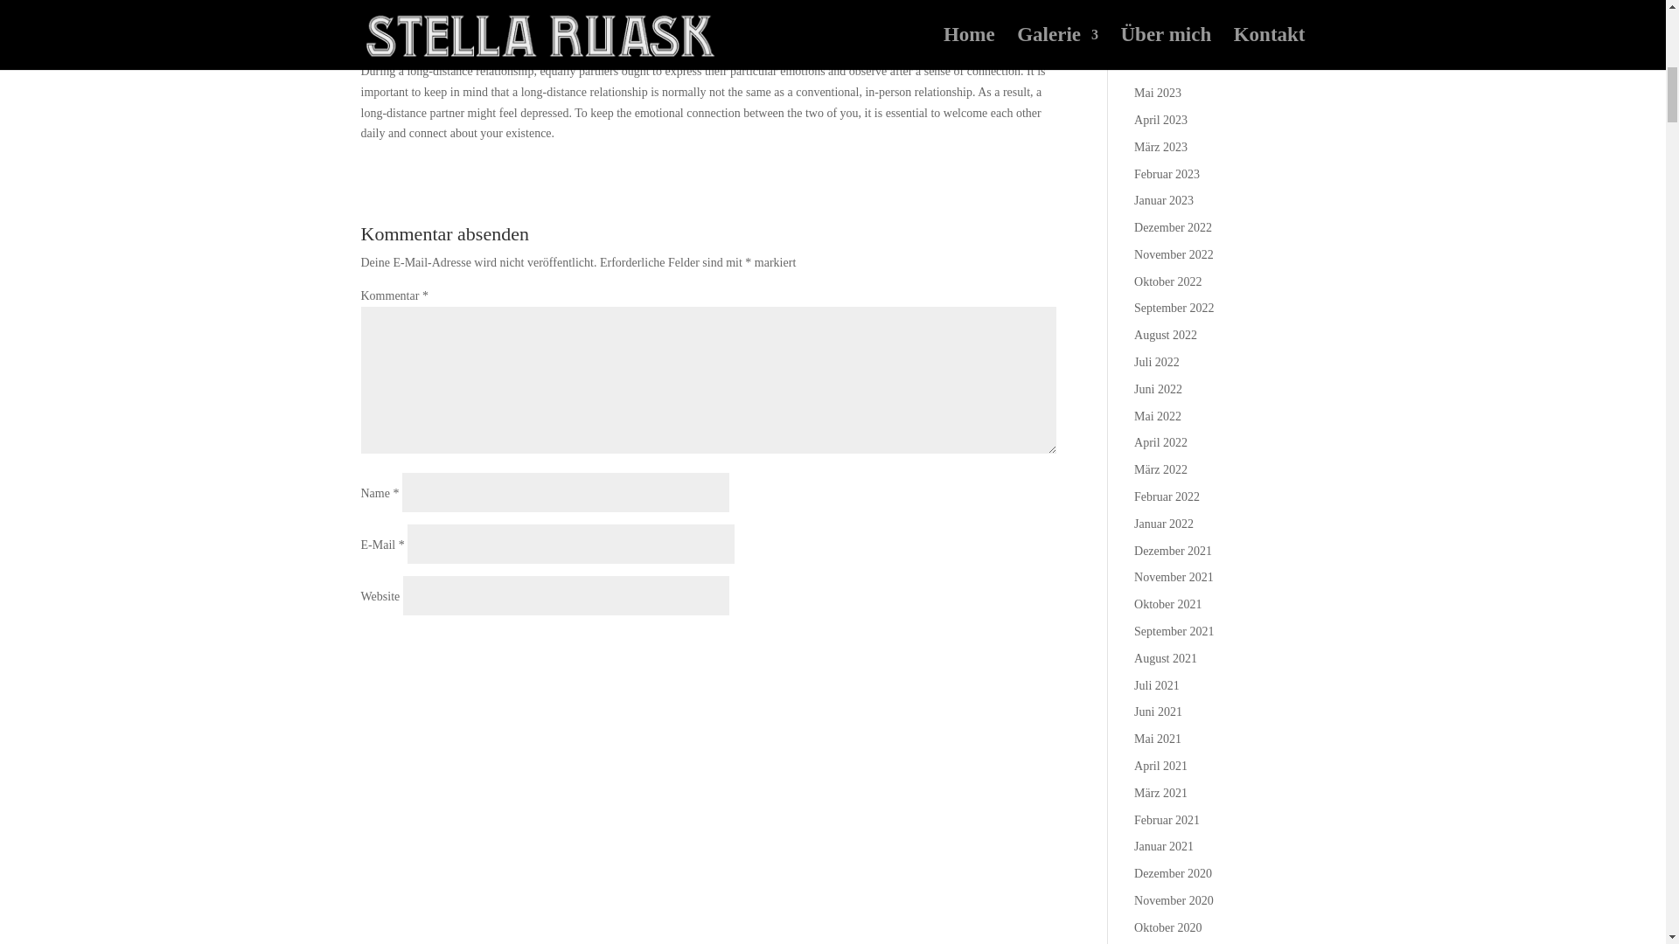 Image resolution: width=1679 pixels, height=944 pixels. What do you see at coordinates (1165, 12) in the screenshot?
I see `August 2023` at bounding box center [1165, 12].